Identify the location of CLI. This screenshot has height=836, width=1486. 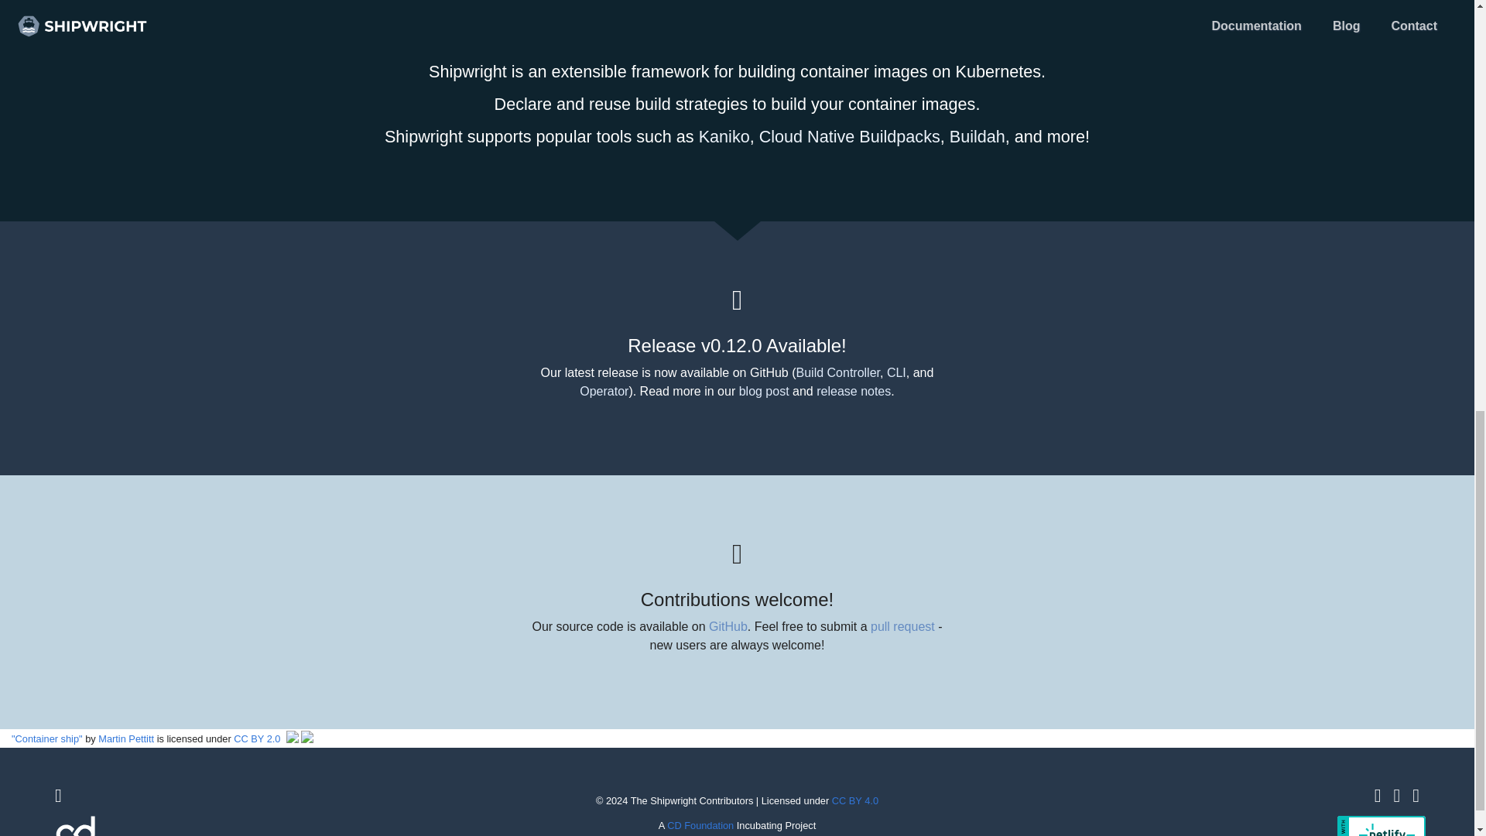
(896, 373).